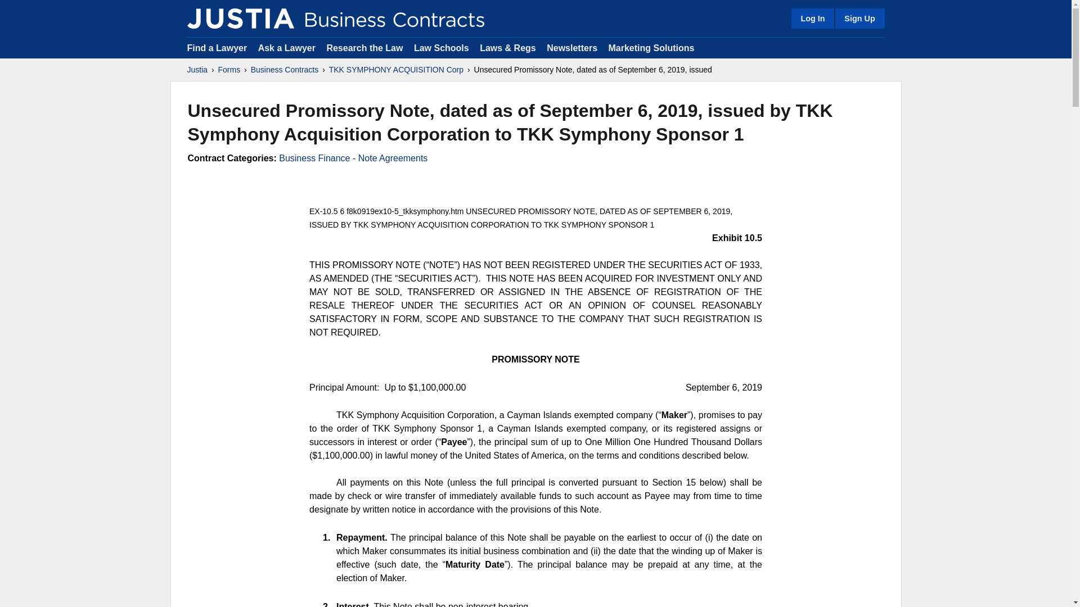  Describe the element at coordinates (571, 47) in the screenshot. I see `Newsletters` at that location.